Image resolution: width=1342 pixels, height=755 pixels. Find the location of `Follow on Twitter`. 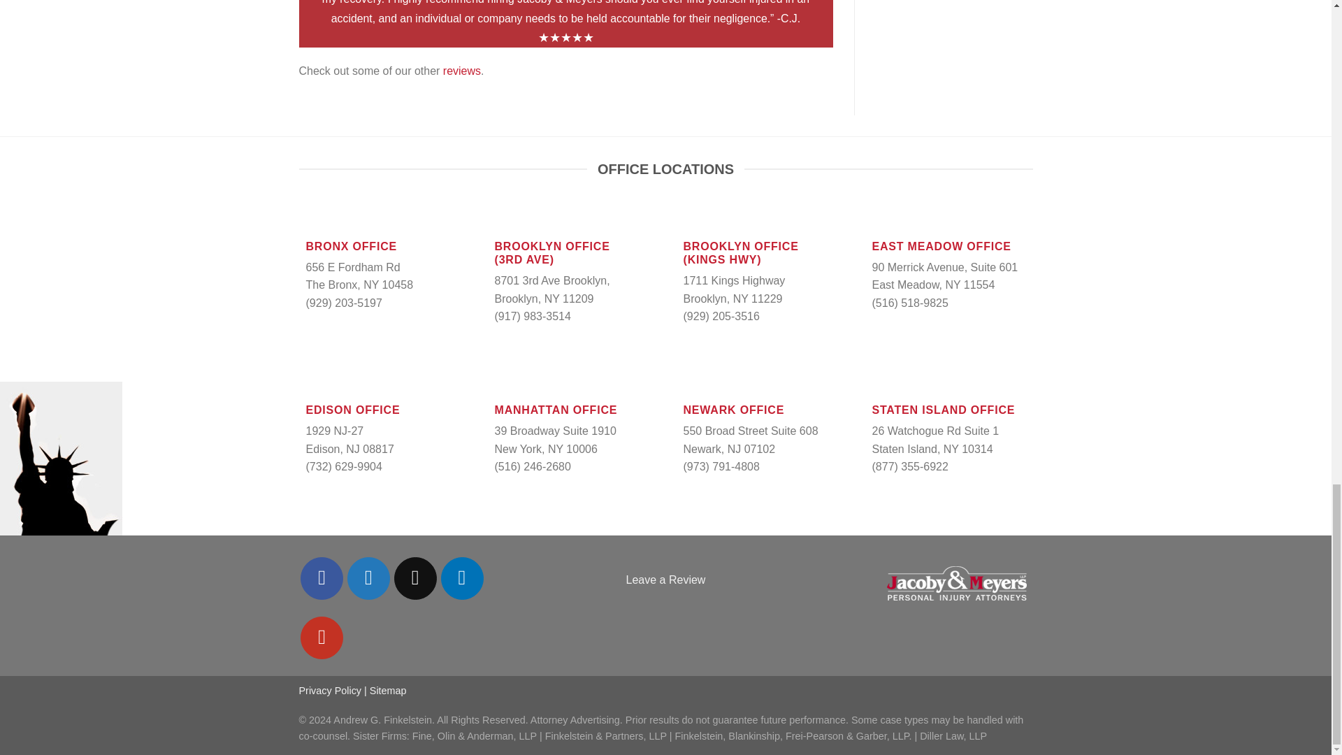

Follow on Twitter is located at coordinates (369, 578).